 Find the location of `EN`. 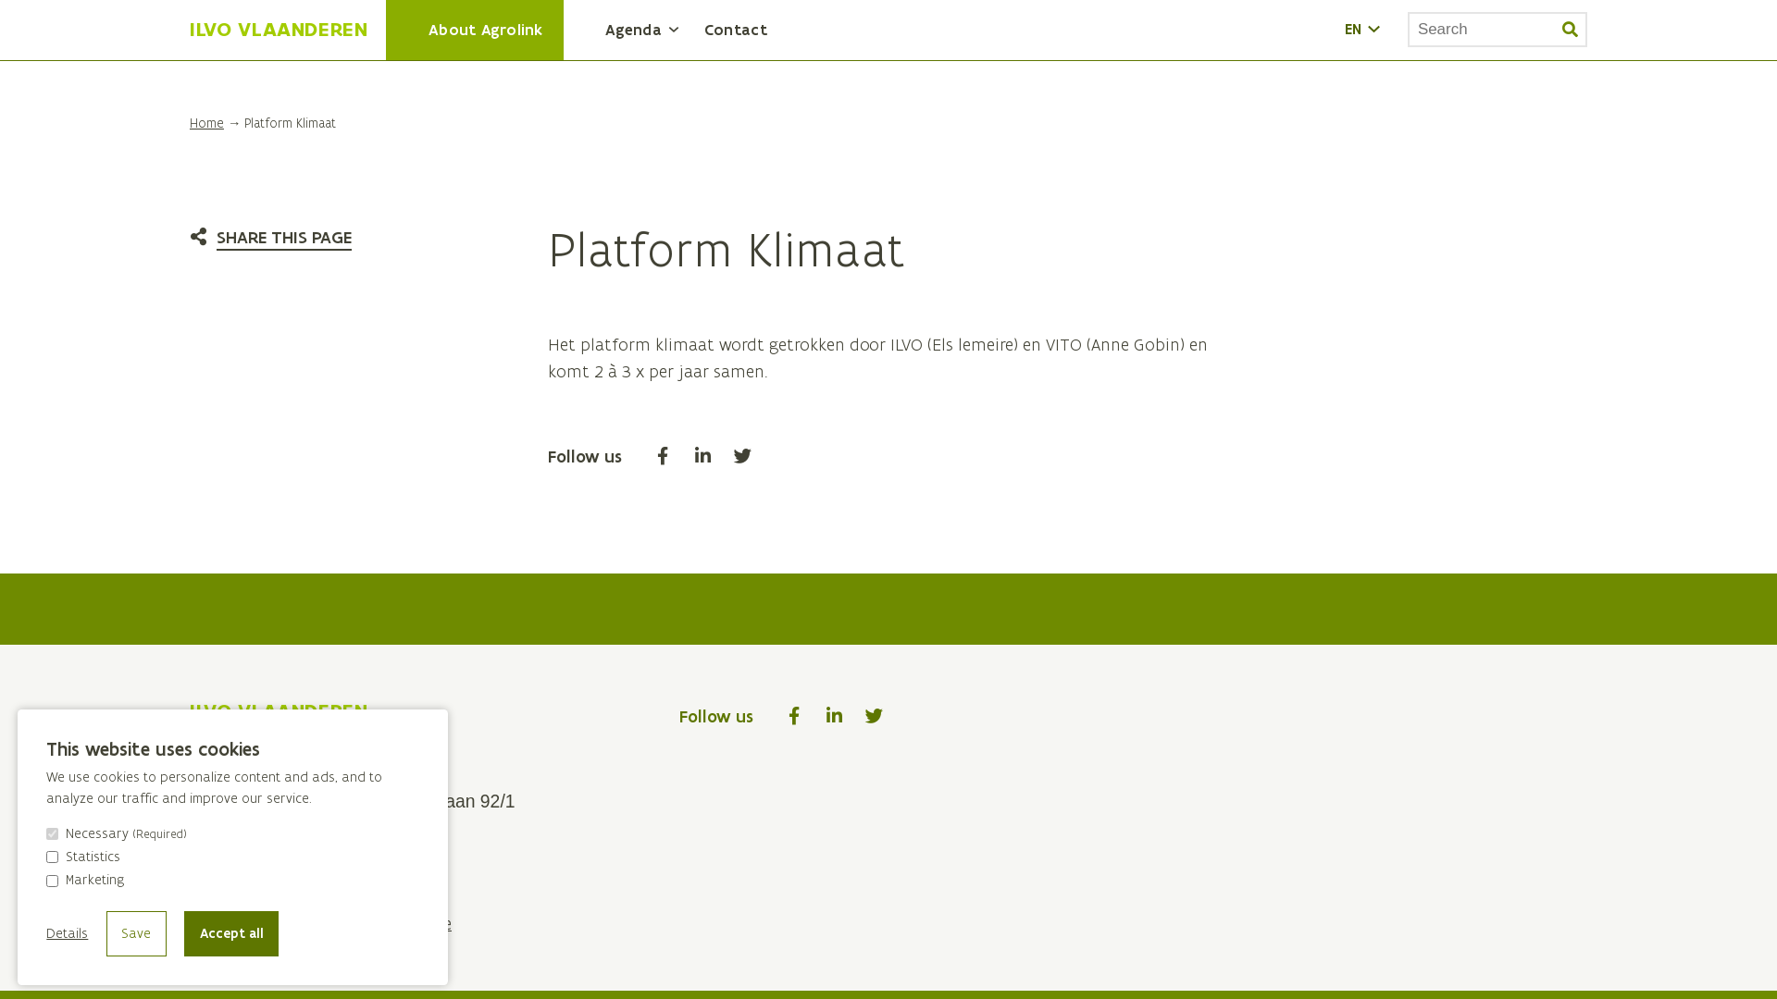

EN is located at coordinates (1362, 30).